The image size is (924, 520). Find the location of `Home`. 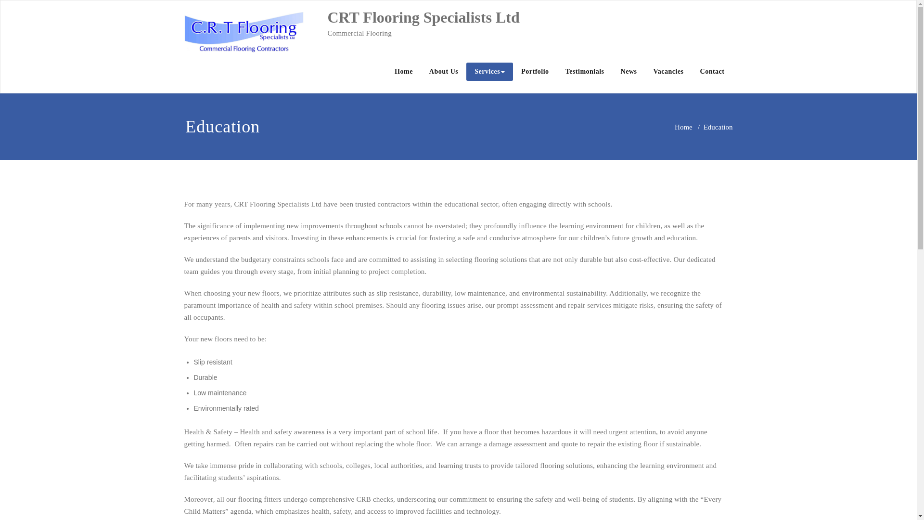

Home is located at coordinates (683, 127).